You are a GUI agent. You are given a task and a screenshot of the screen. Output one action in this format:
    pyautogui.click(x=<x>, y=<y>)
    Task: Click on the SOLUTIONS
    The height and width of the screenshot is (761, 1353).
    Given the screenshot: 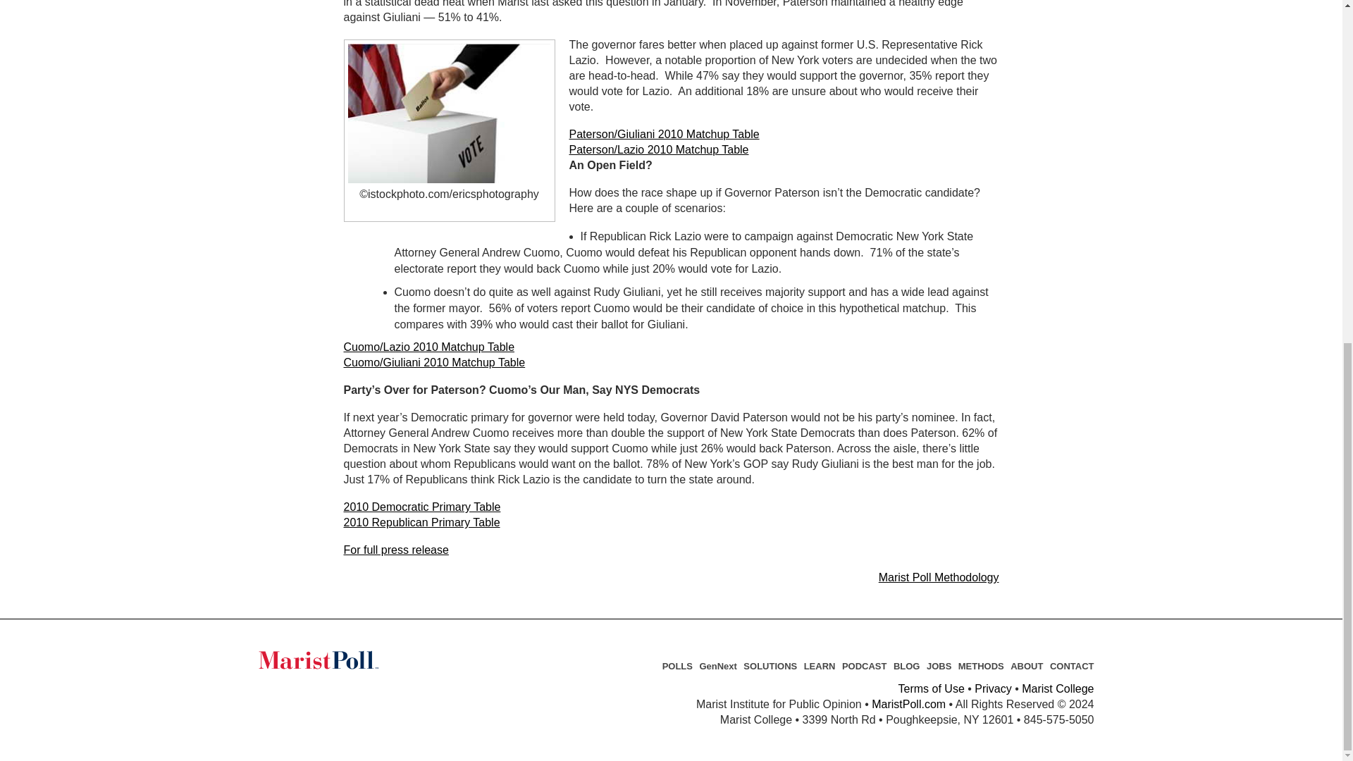 What is the action you would take?
    pyautogui.click(x=770, y=666)
    